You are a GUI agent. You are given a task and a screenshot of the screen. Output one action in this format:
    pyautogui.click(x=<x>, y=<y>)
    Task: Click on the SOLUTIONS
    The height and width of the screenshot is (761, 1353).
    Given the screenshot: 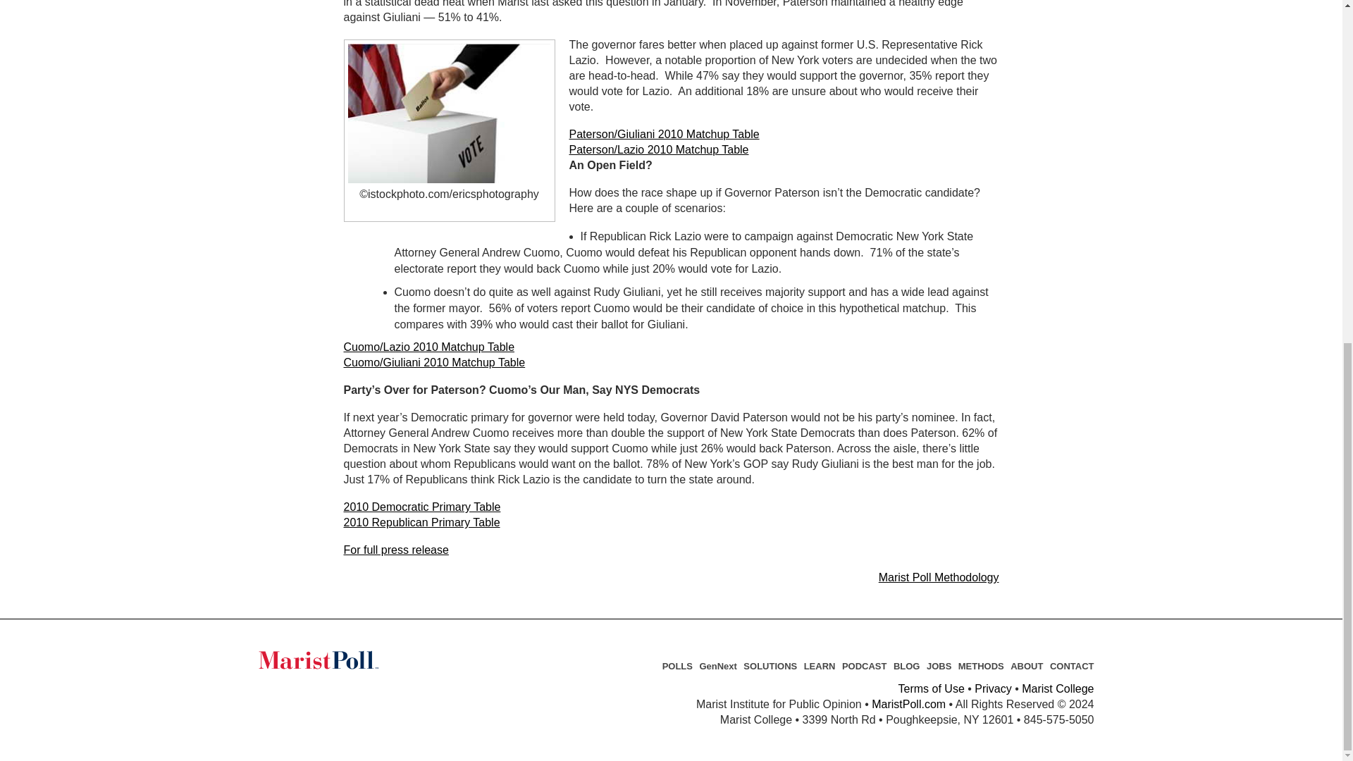 What is the action you would take?
    pyautogui.click(x=770, y=666)
    